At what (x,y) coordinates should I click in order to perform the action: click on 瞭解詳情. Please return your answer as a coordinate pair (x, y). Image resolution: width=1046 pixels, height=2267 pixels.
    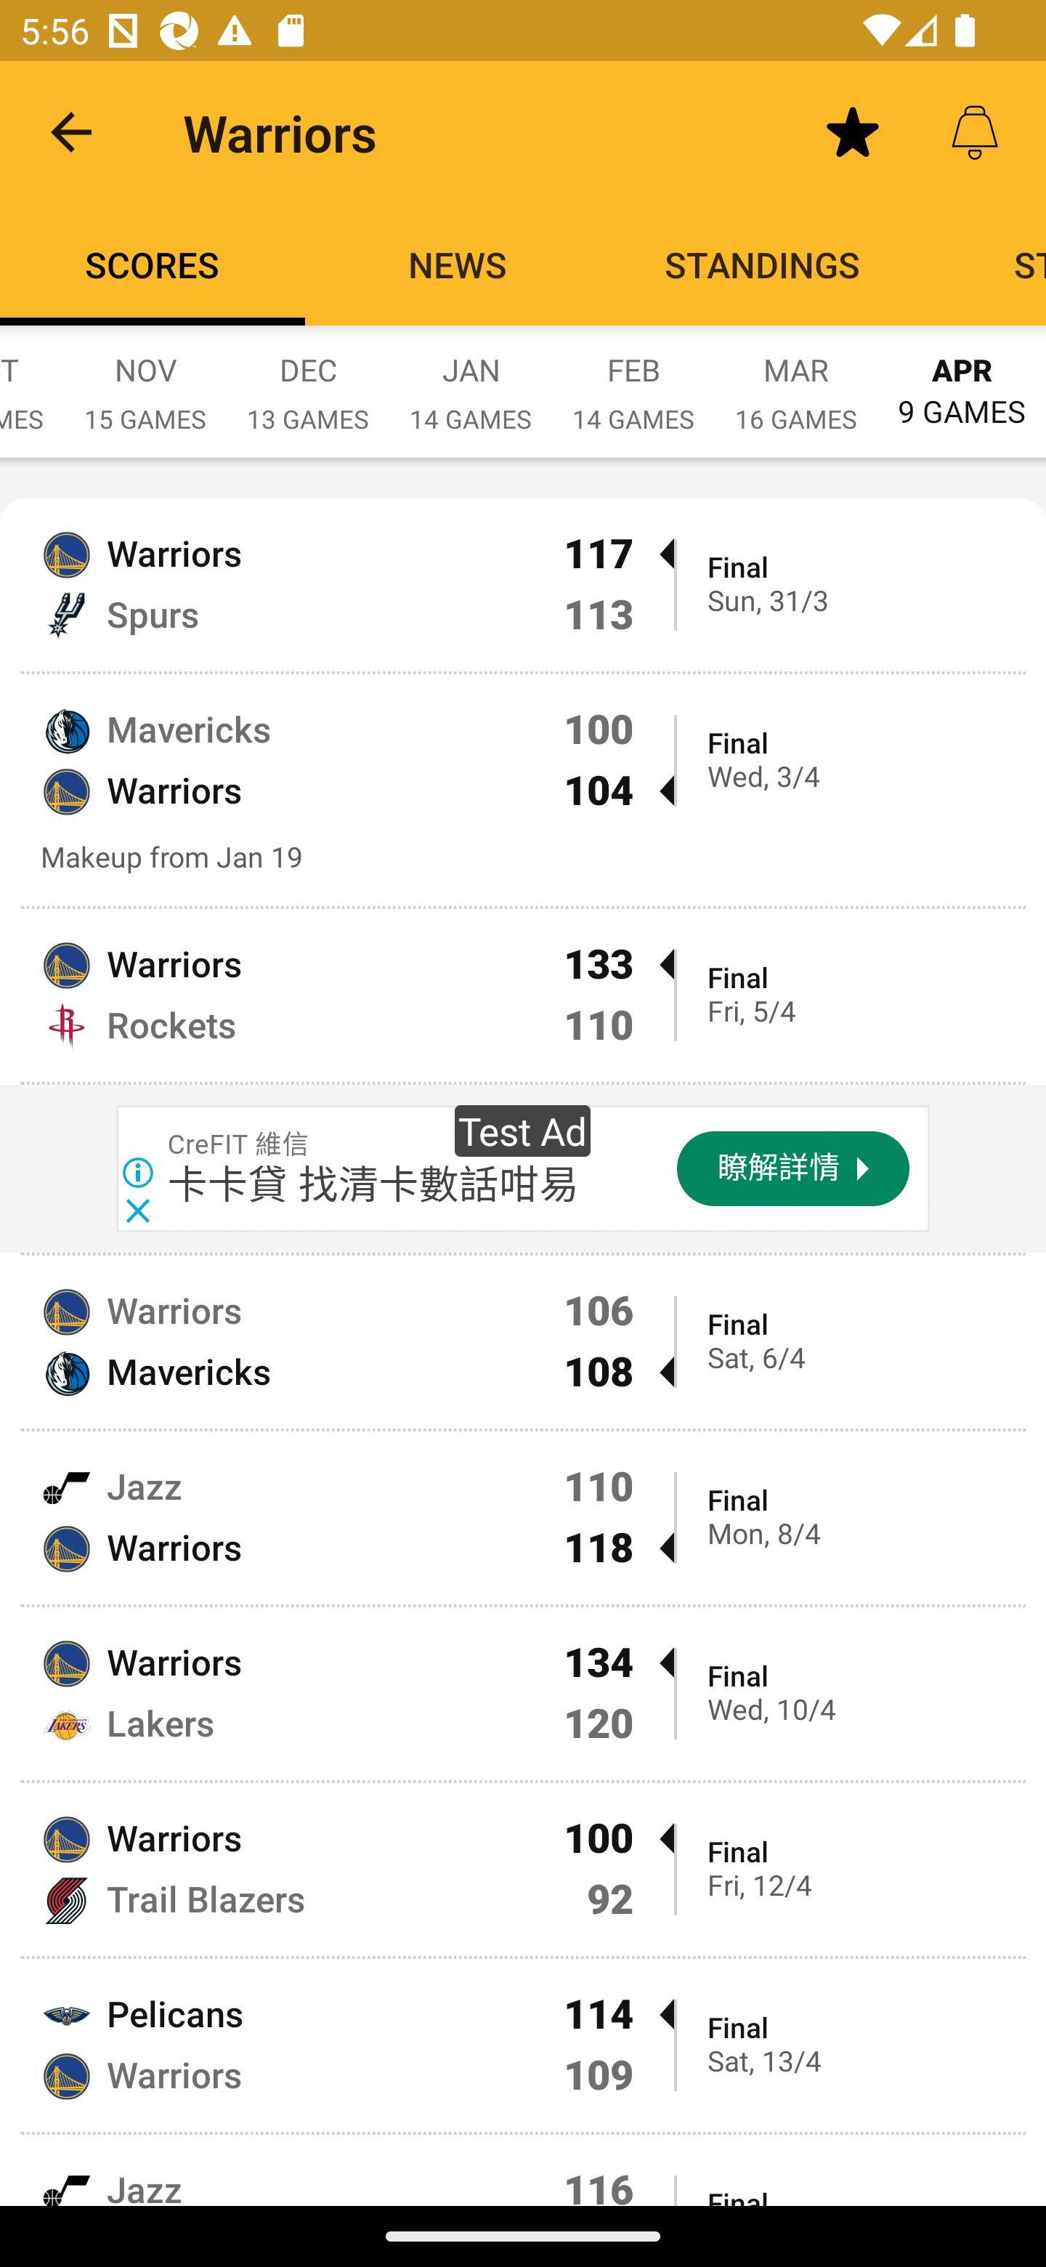
    Looking at the image, I should click on (793, 1168).